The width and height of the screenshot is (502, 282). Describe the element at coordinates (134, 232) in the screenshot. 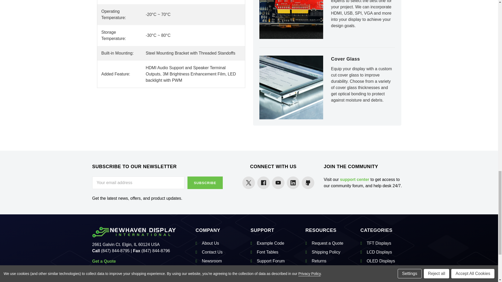

I see `Newhaven  Display` at that location.